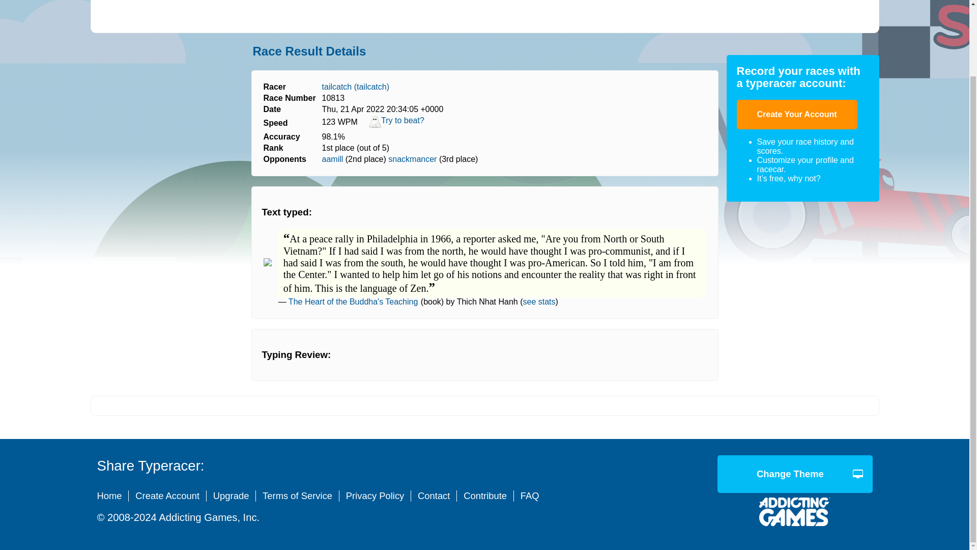 The width and height of the screenshot is (977, 550). I want to click on see stats, so click(538, 301).